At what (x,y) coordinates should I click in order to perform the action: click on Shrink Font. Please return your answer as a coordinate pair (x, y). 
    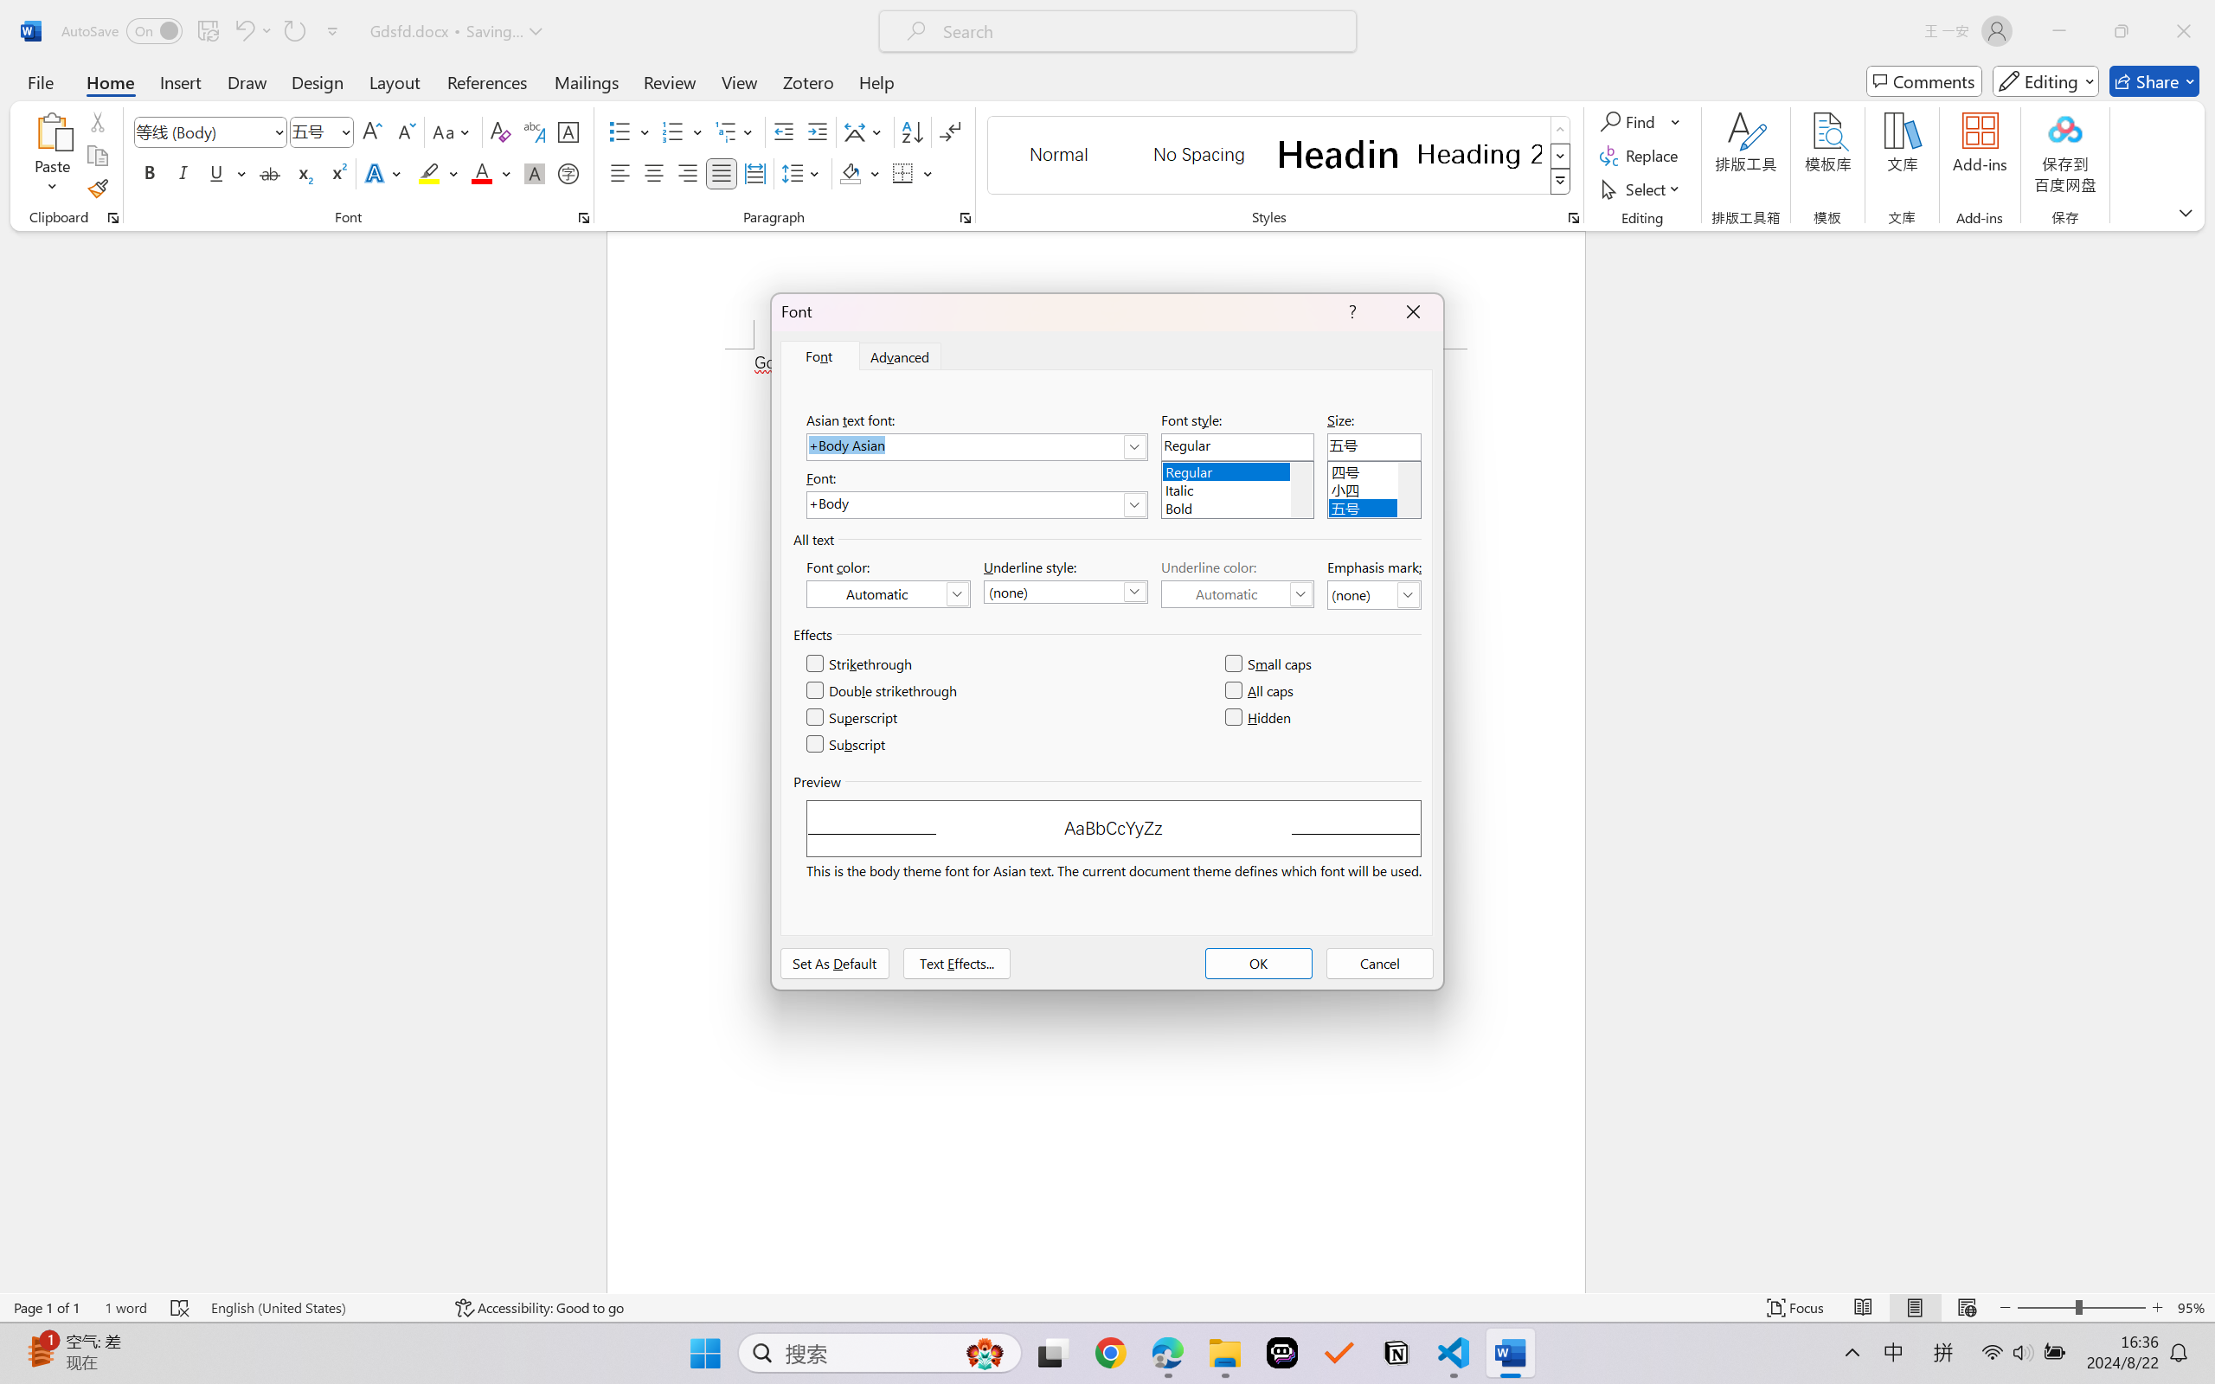
    Looking at the image, I should click on (405, 131).